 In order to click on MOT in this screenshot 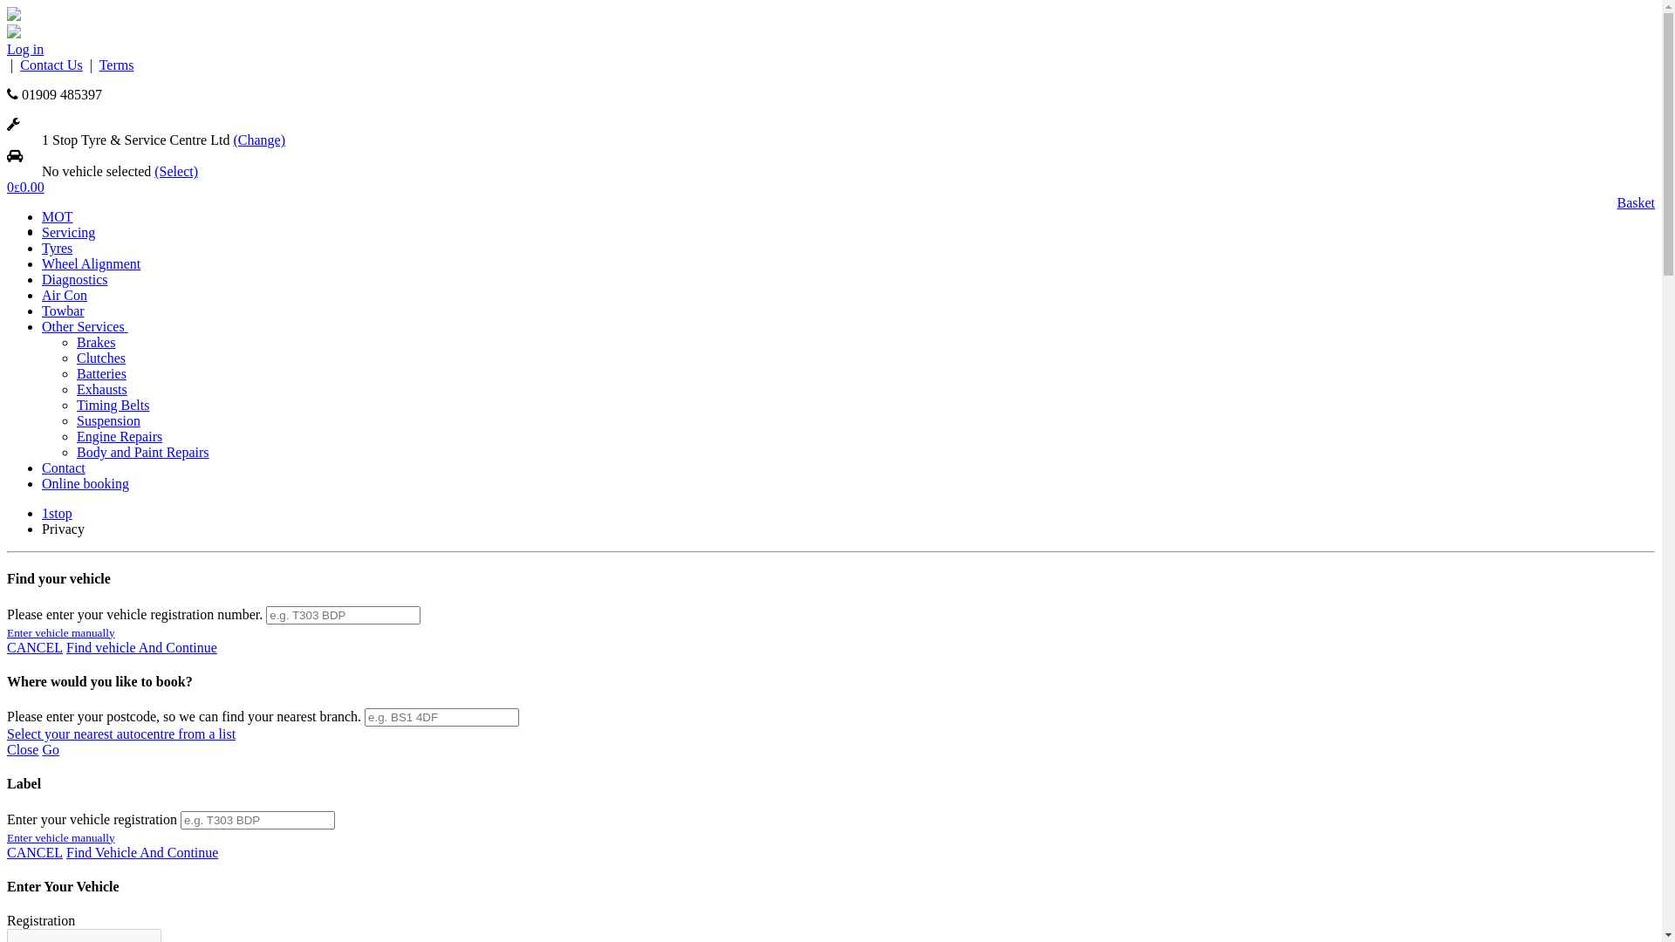, I will do `click(58, 216)`.